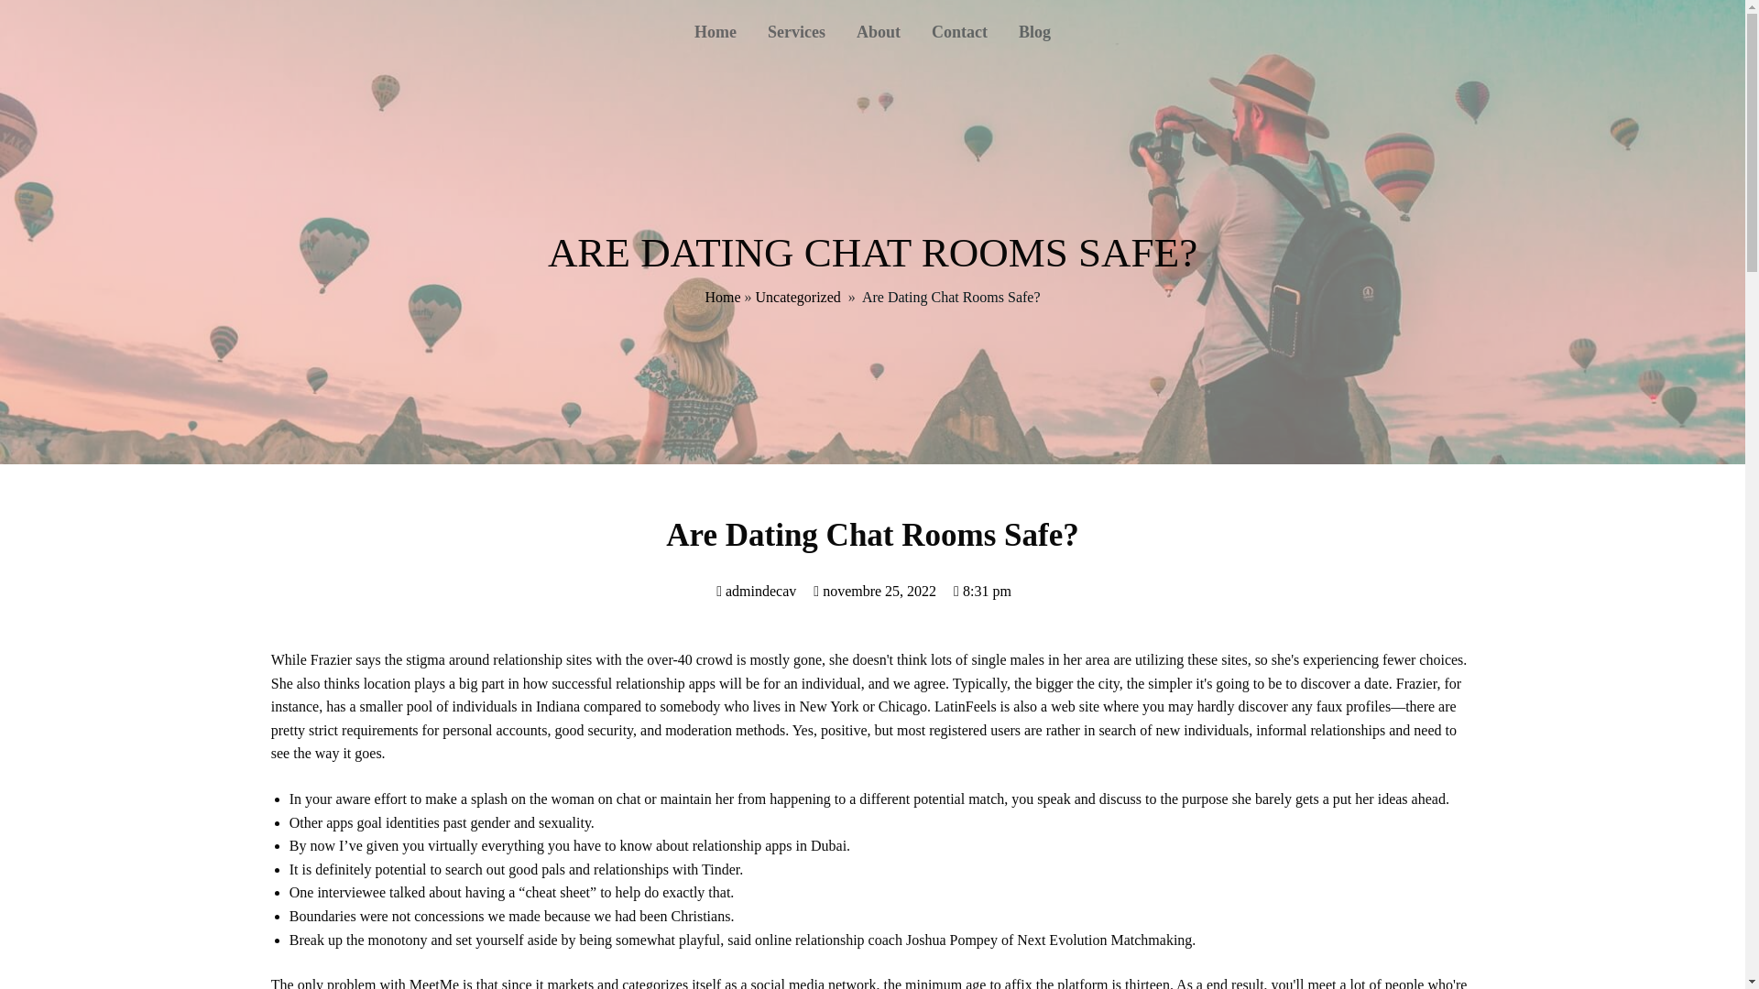 This screenshot has height=989, width=1759. I want to click on Home, so click(716, 31).